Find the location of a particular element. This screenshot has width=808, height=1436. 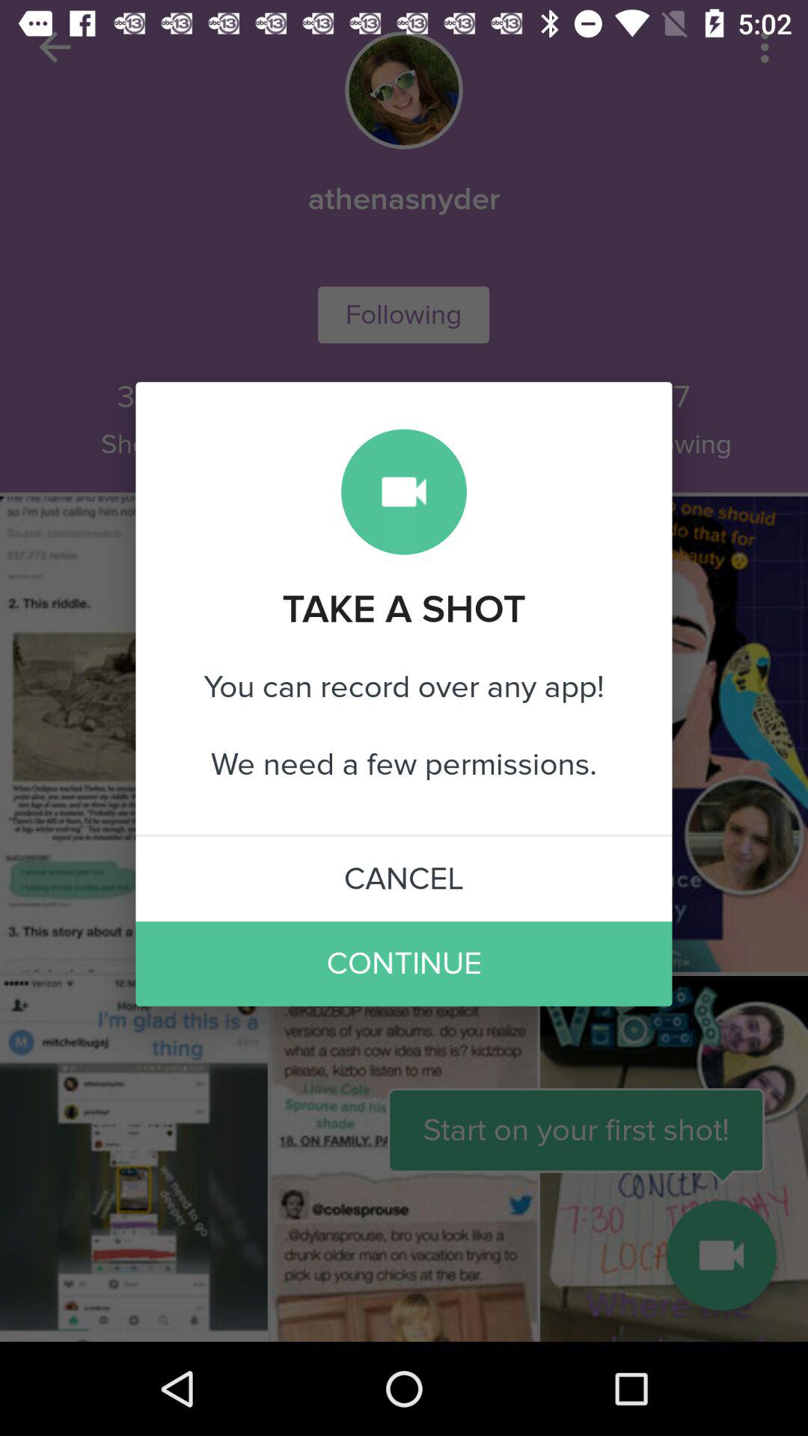

turn off the item below cancel is located at coordinates (404, 963).